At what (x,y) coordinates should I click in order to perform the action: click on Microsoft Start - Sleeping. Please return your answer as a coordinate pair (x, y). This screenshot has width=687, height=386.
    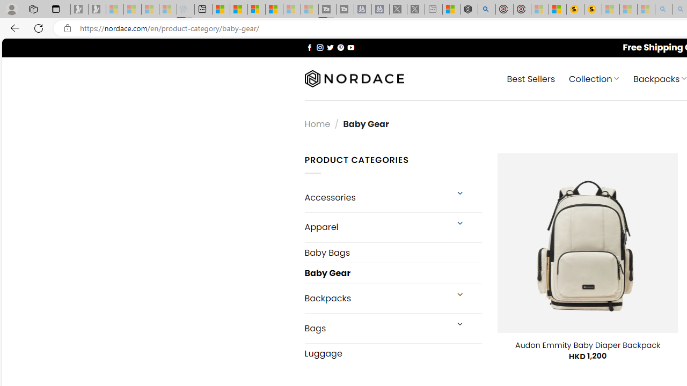
    Looking at the image, I should click on (292, 10).